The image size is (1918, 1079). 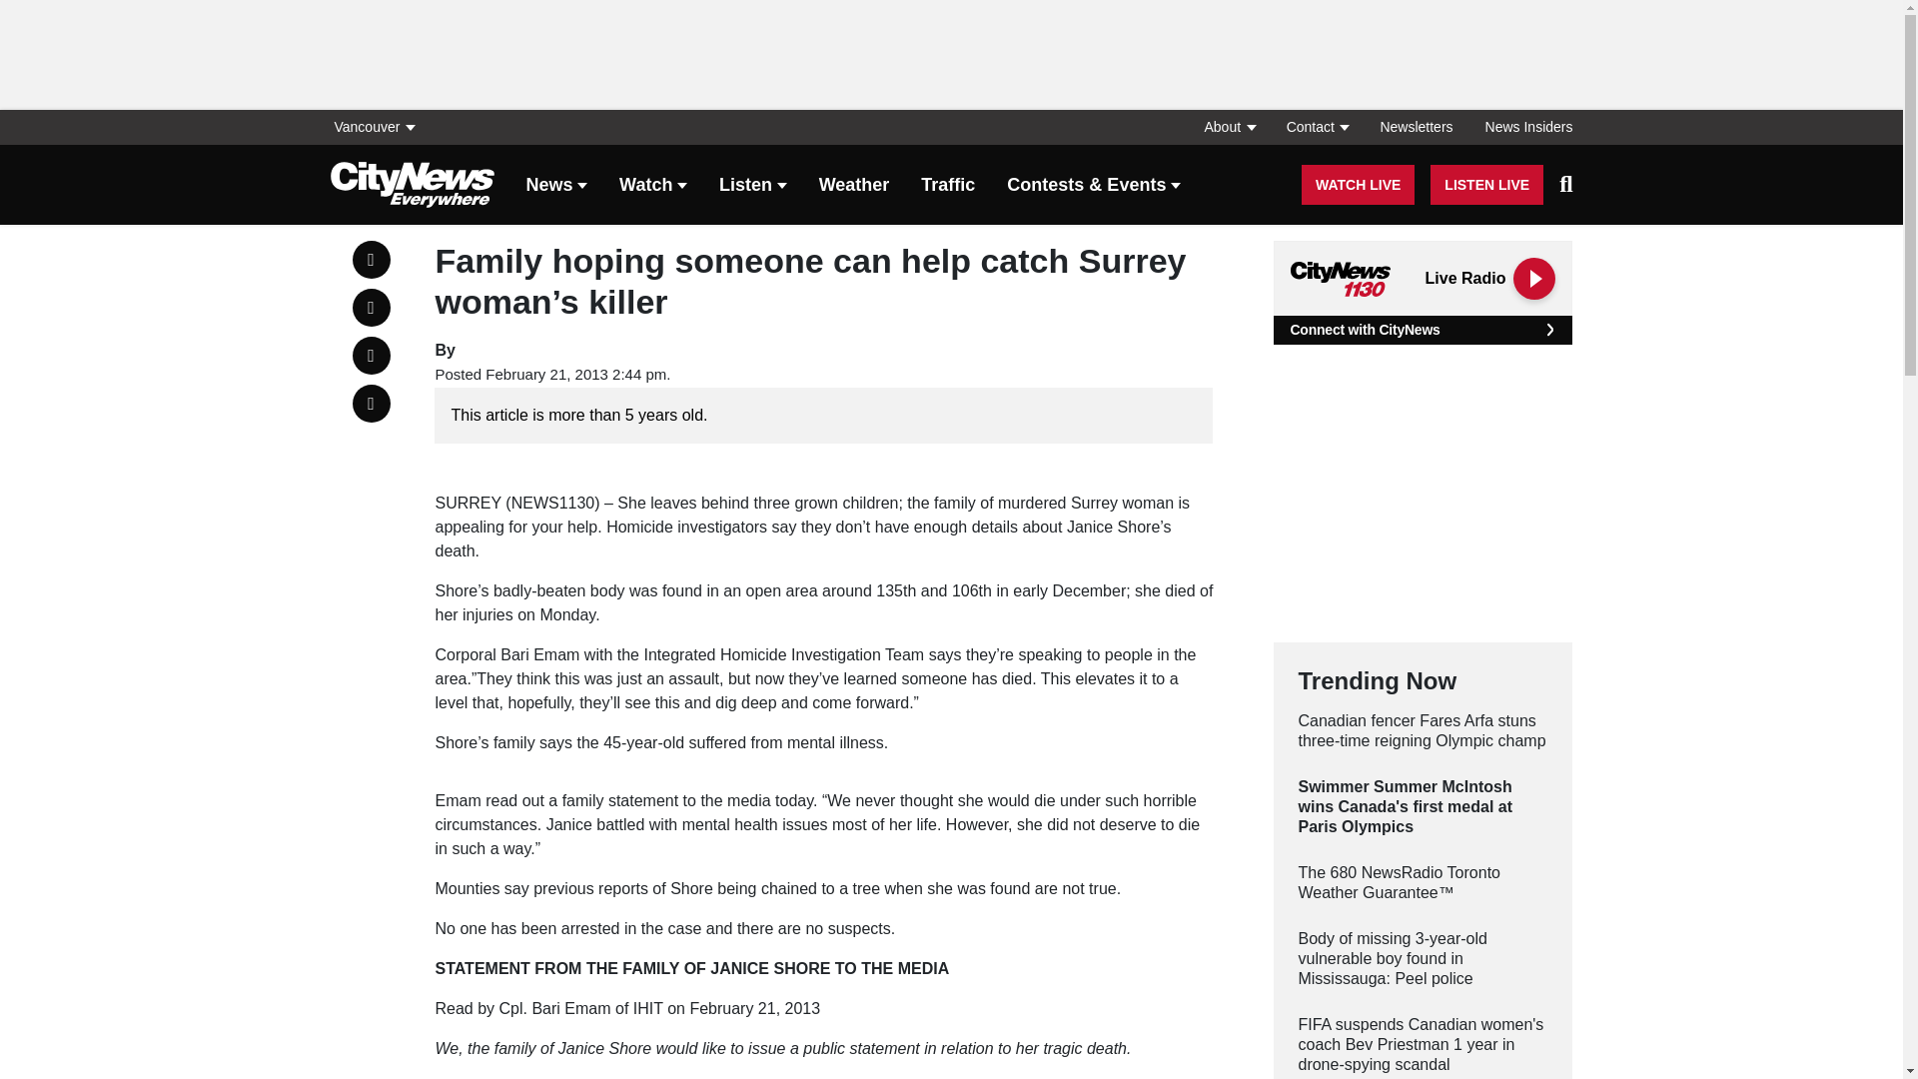 What do you see at coordinates (1317, 127) in the screenshot?
I see `Contact` at bounding box center [1317, 127].